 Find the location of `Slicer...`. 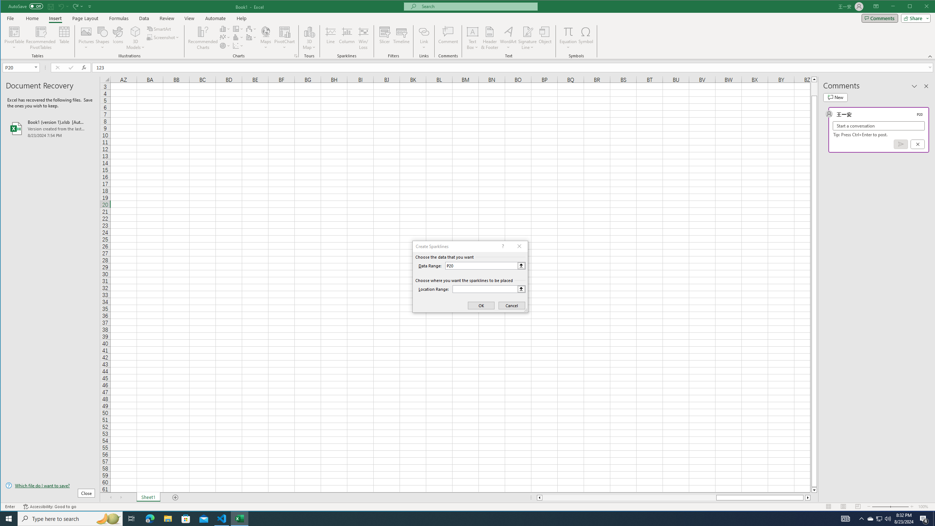

Slicer... is located at coordinates (385, 38).